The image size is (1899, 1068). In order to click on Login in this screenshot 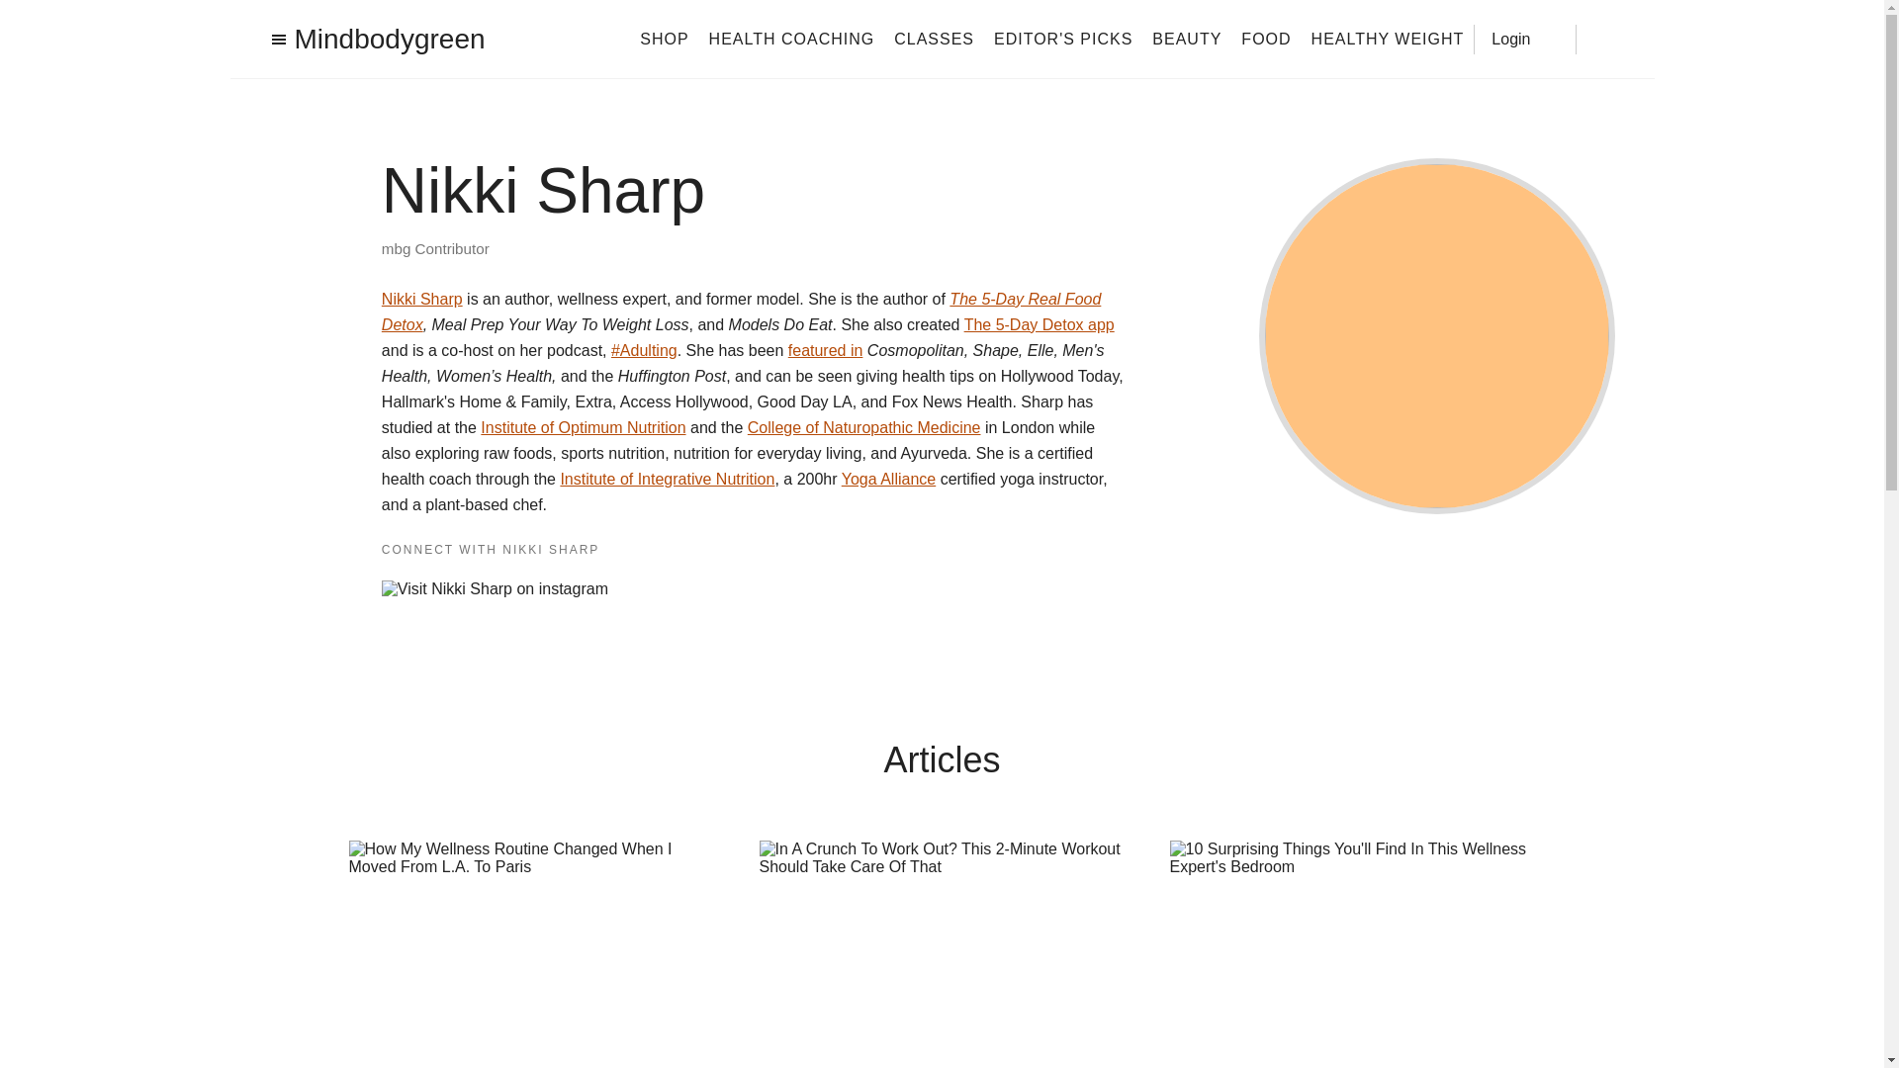, I will do `click(1524, 38)`.